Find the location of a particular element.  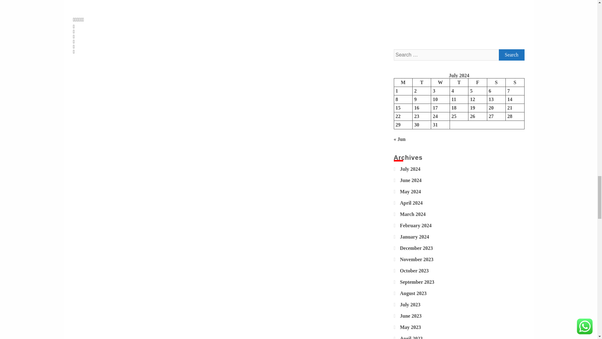

Tuesday is located at coordinates (421, 82).